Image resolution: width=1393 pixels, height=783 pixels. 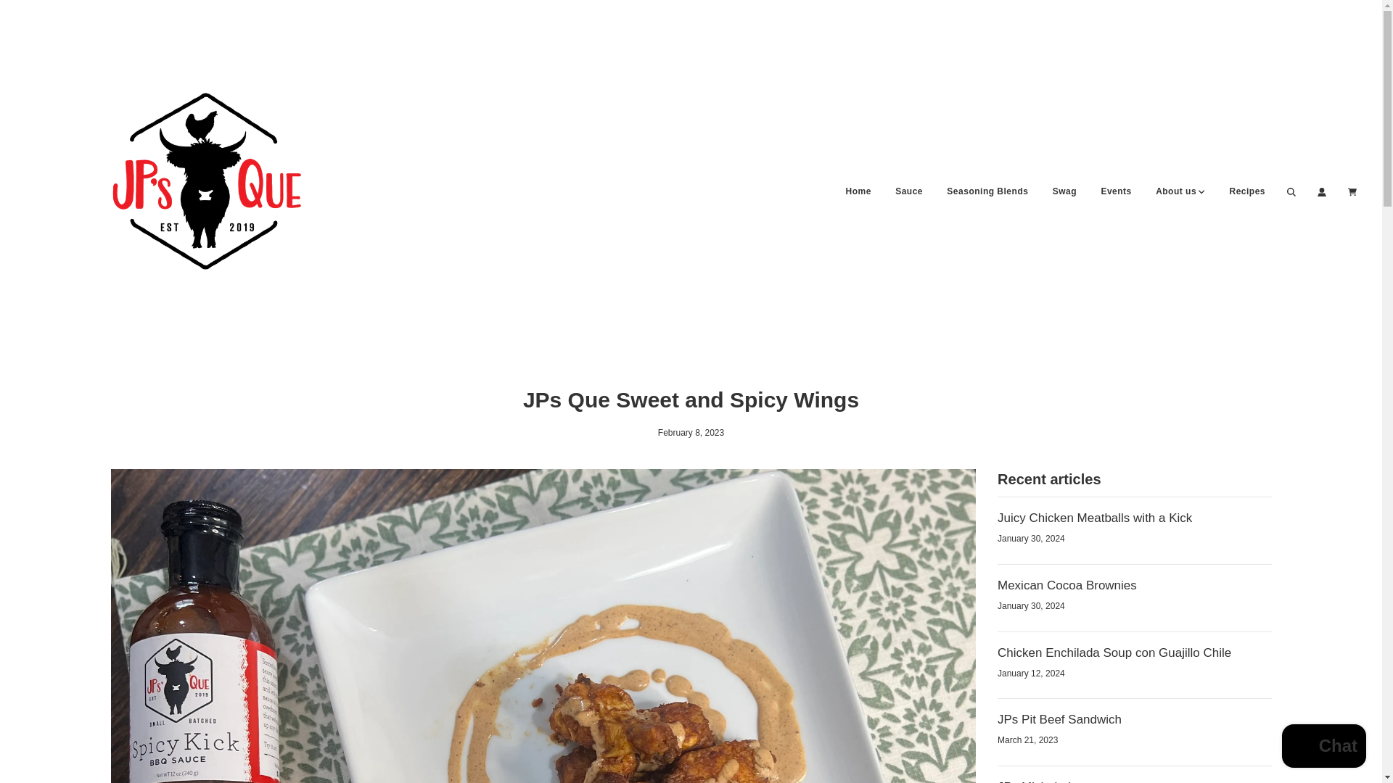 What do you see at coordinates (1323, 747) in the screenshot?
I see `Shopify online store chat` at bounding box center [1323, 747].